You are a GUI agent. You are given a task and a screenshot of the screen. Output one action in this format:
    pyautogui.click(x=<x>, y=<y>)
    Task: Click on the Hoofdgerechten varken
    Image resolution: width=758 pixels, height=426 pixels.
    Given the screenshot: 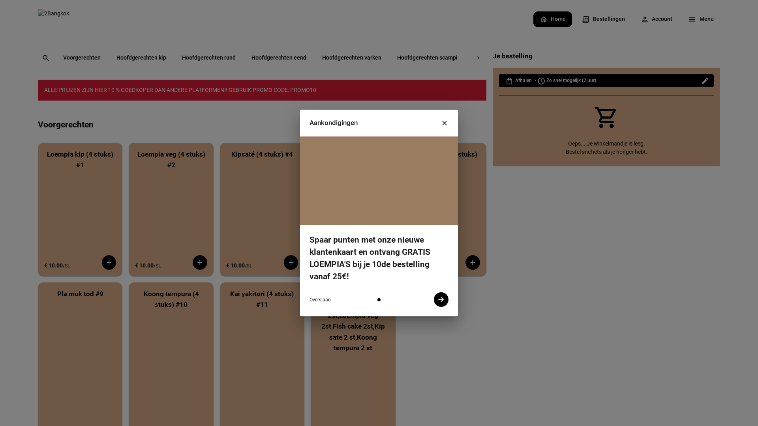 What is the action you would take?
    pyautogui.click(x=352, y=58)
    